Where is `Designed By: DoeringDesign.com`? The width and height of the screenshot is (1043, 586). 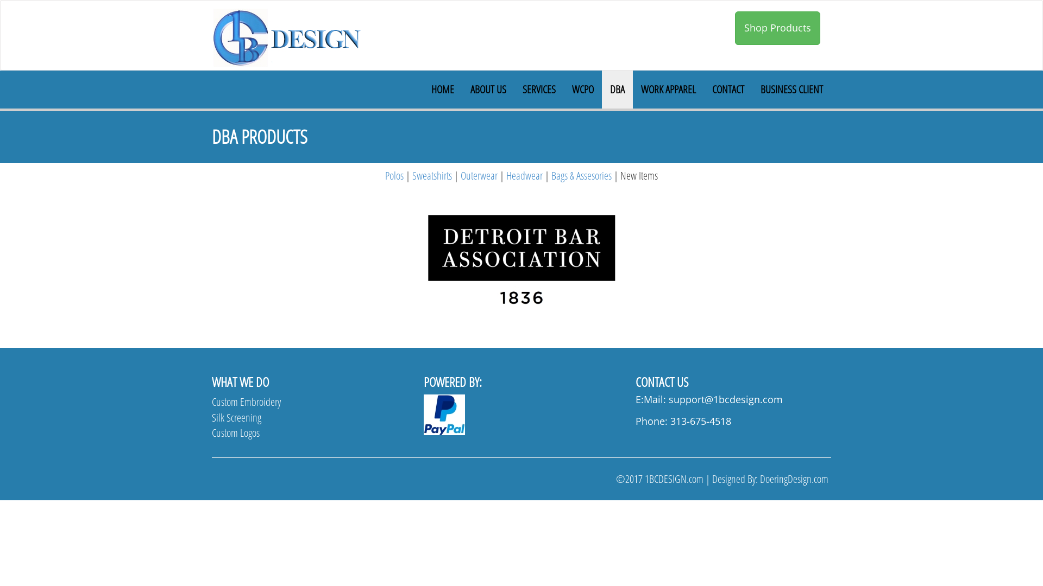
Designed By: DoeringDesign.com is located at coordinates (770, 479).